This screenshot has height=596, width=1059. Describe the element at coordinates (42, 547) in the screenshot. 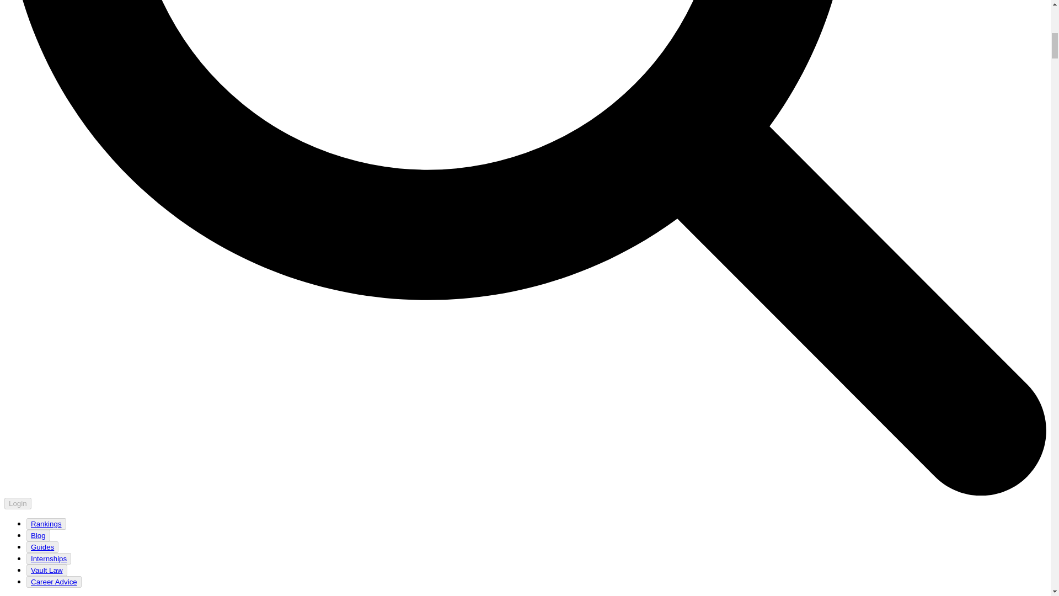

I see `Guides` at that location.